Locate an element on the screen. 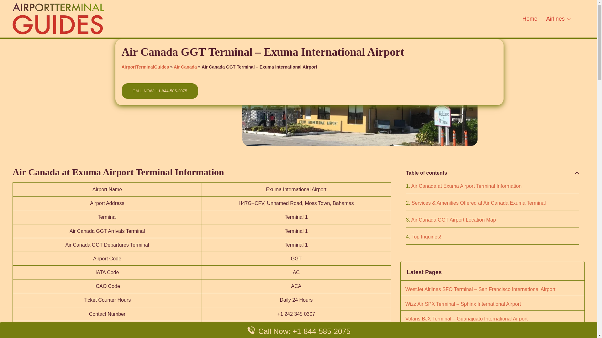 This screenshot has height=338, width=602. Top Inquiries! is located at coordinates (423, 237).